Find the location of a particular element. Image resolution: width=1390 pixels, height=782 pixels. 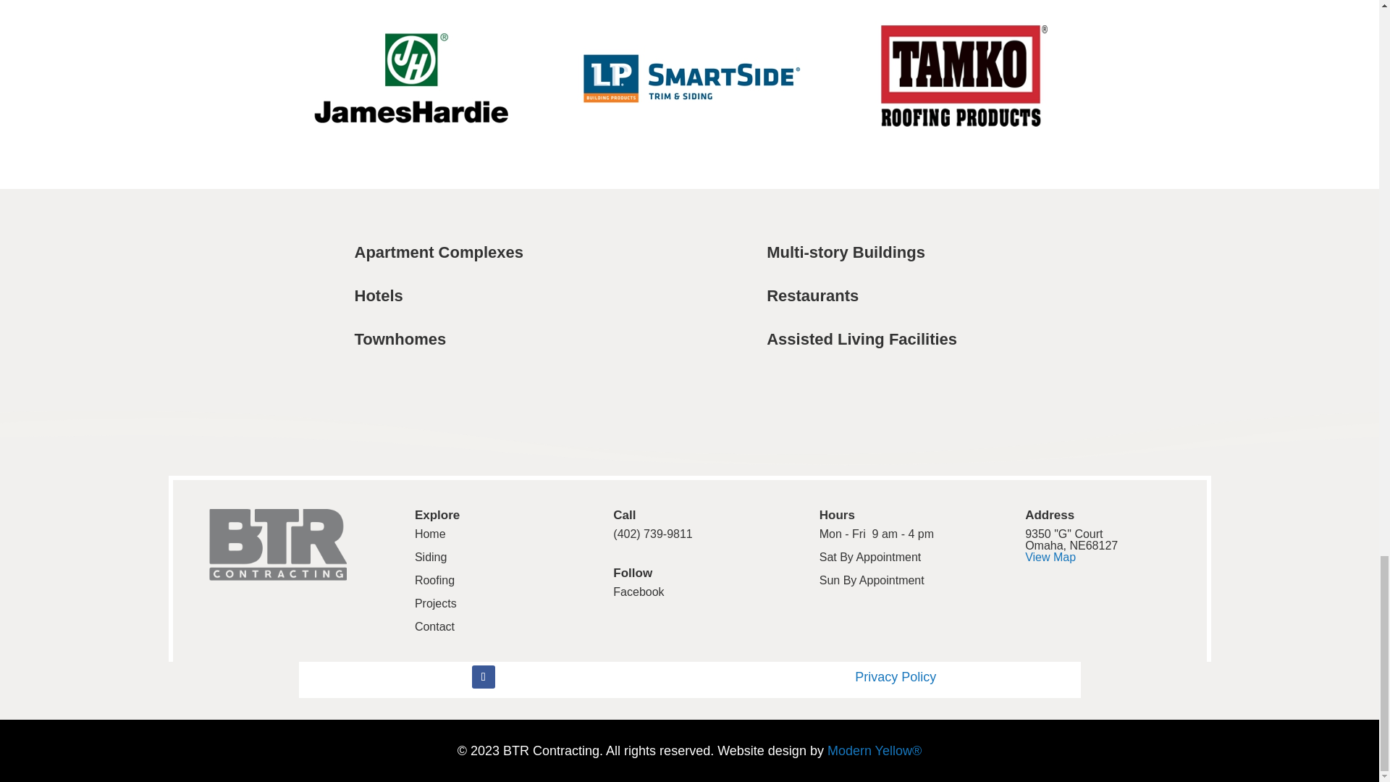

Follow on Facebook is located at coordinates (484, 677).